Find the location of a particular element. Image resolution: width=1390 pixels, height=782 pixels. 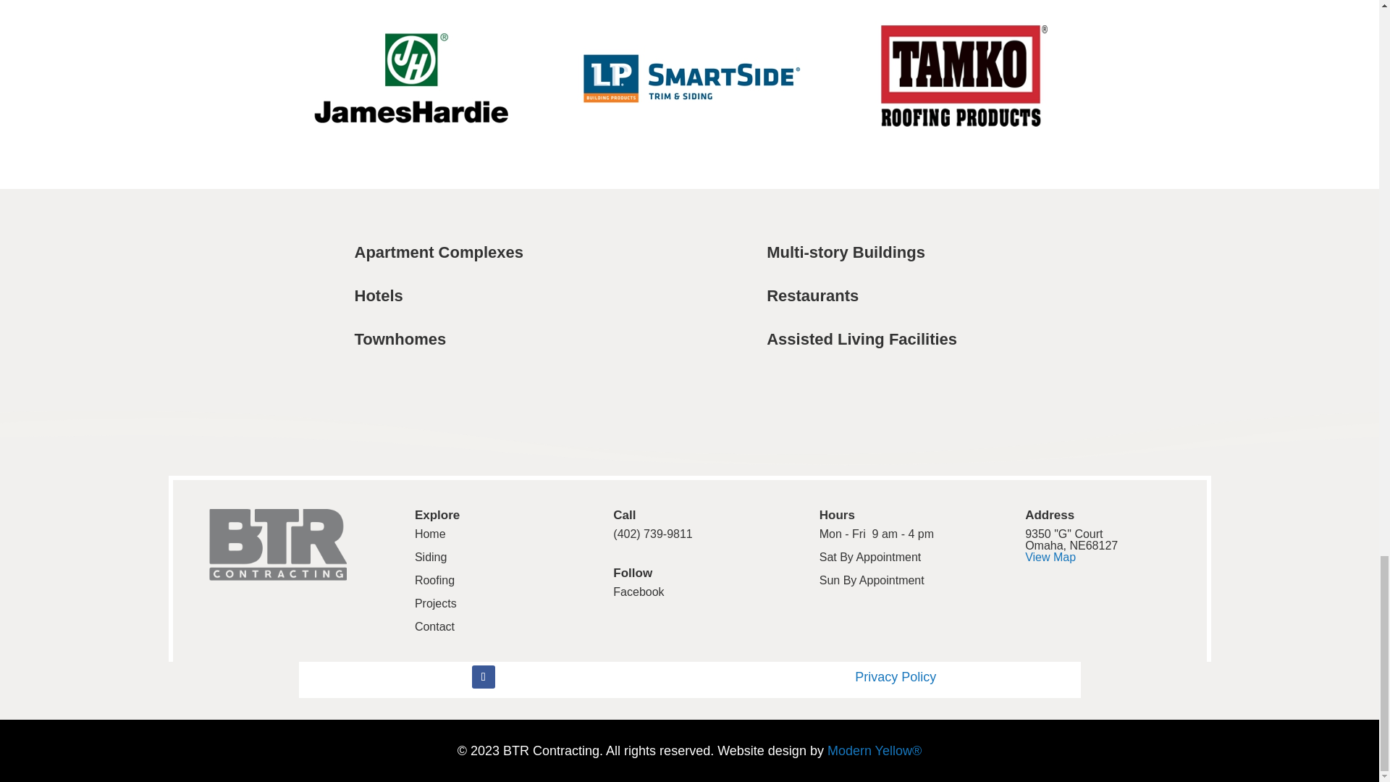

Follow on Facebook is located at coordinates (484, 677).